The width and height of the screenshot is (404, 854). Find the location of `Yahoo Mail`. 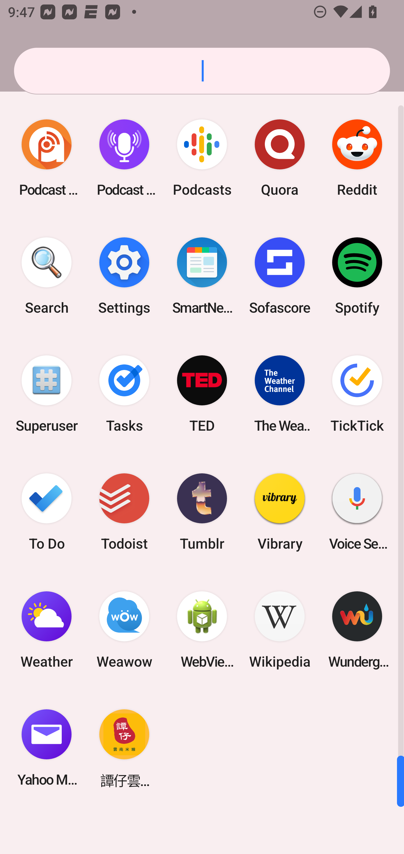

Yahoo Mail is located at coordinates (47, 748).